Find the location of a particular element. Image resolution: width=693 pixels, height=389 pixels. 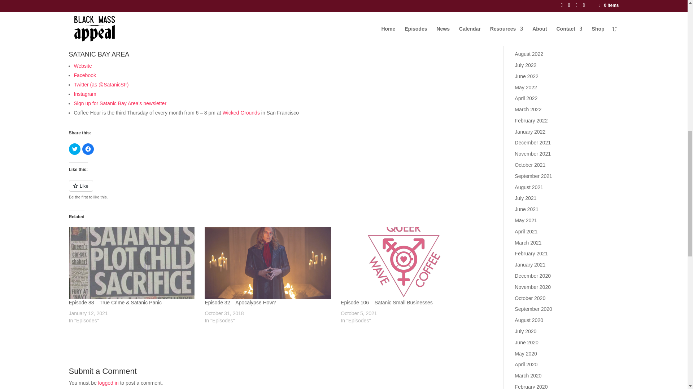

Satanic Bay Area Facebook is located at coordinates (84, 75).